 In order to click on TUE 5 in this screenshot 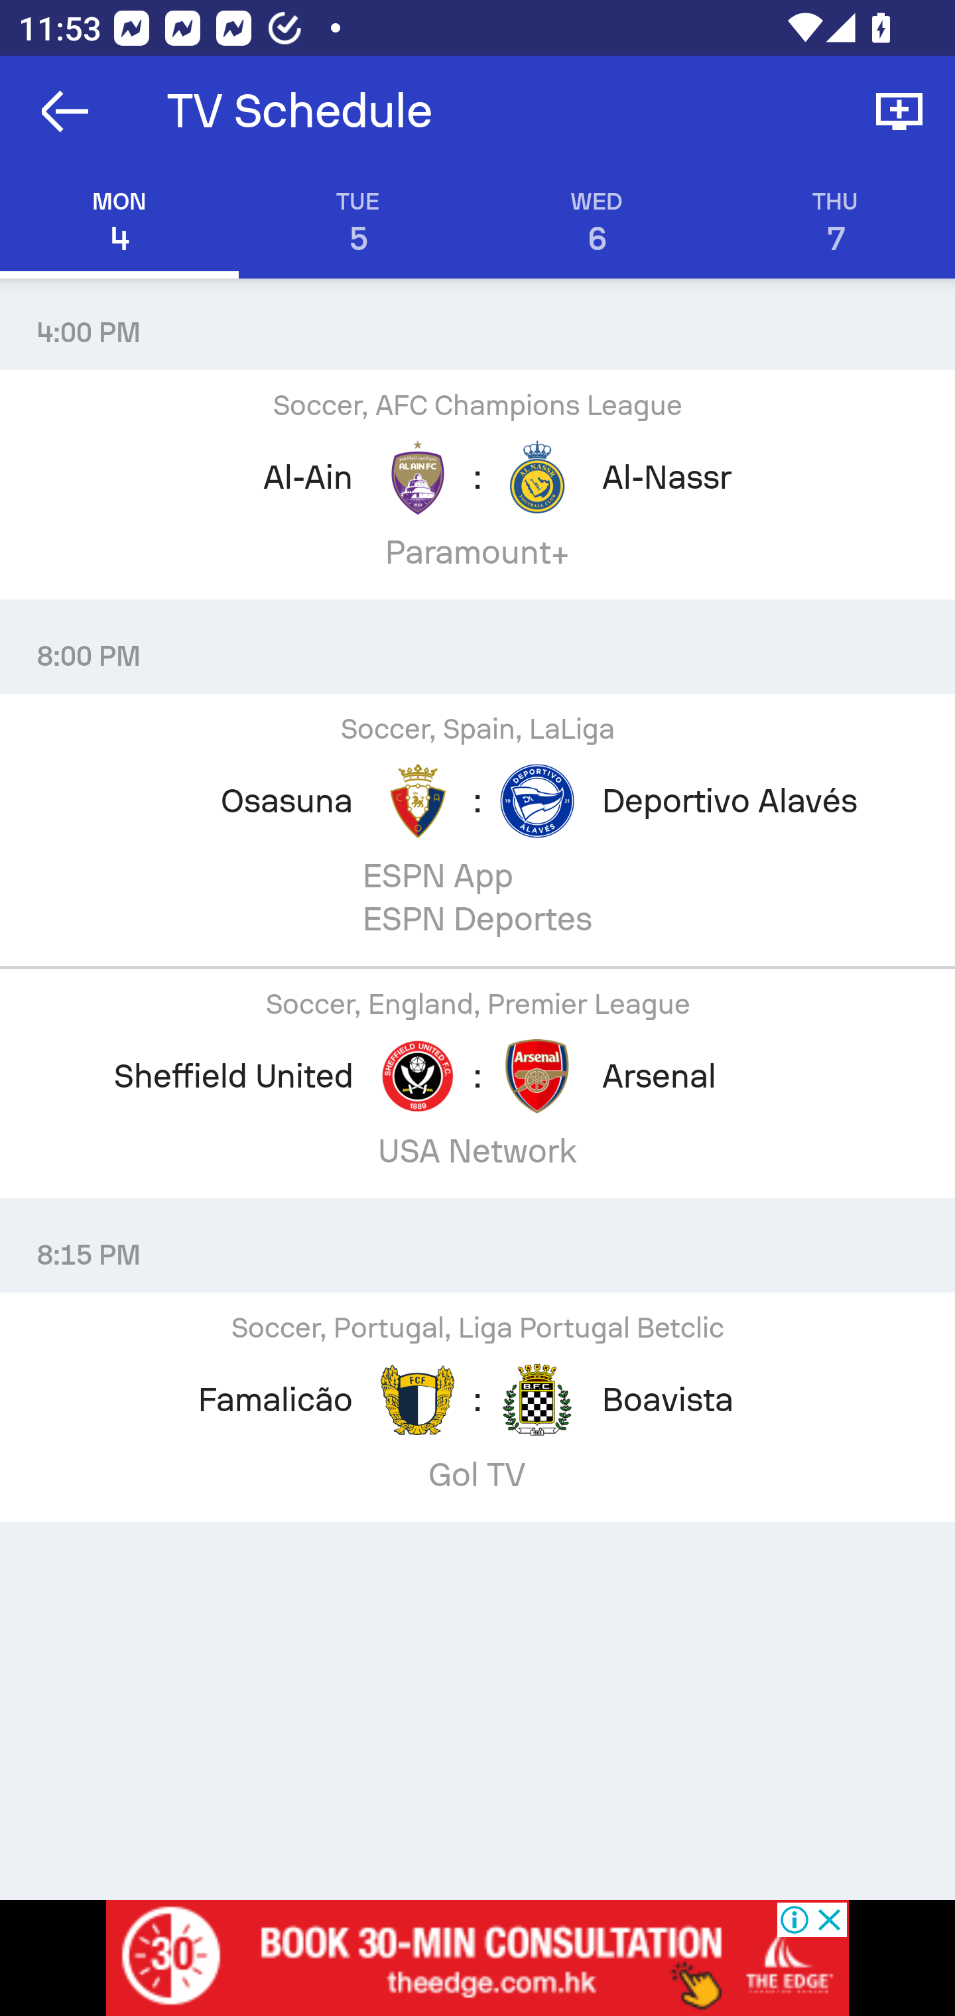, I will do `click(358, 223)`.